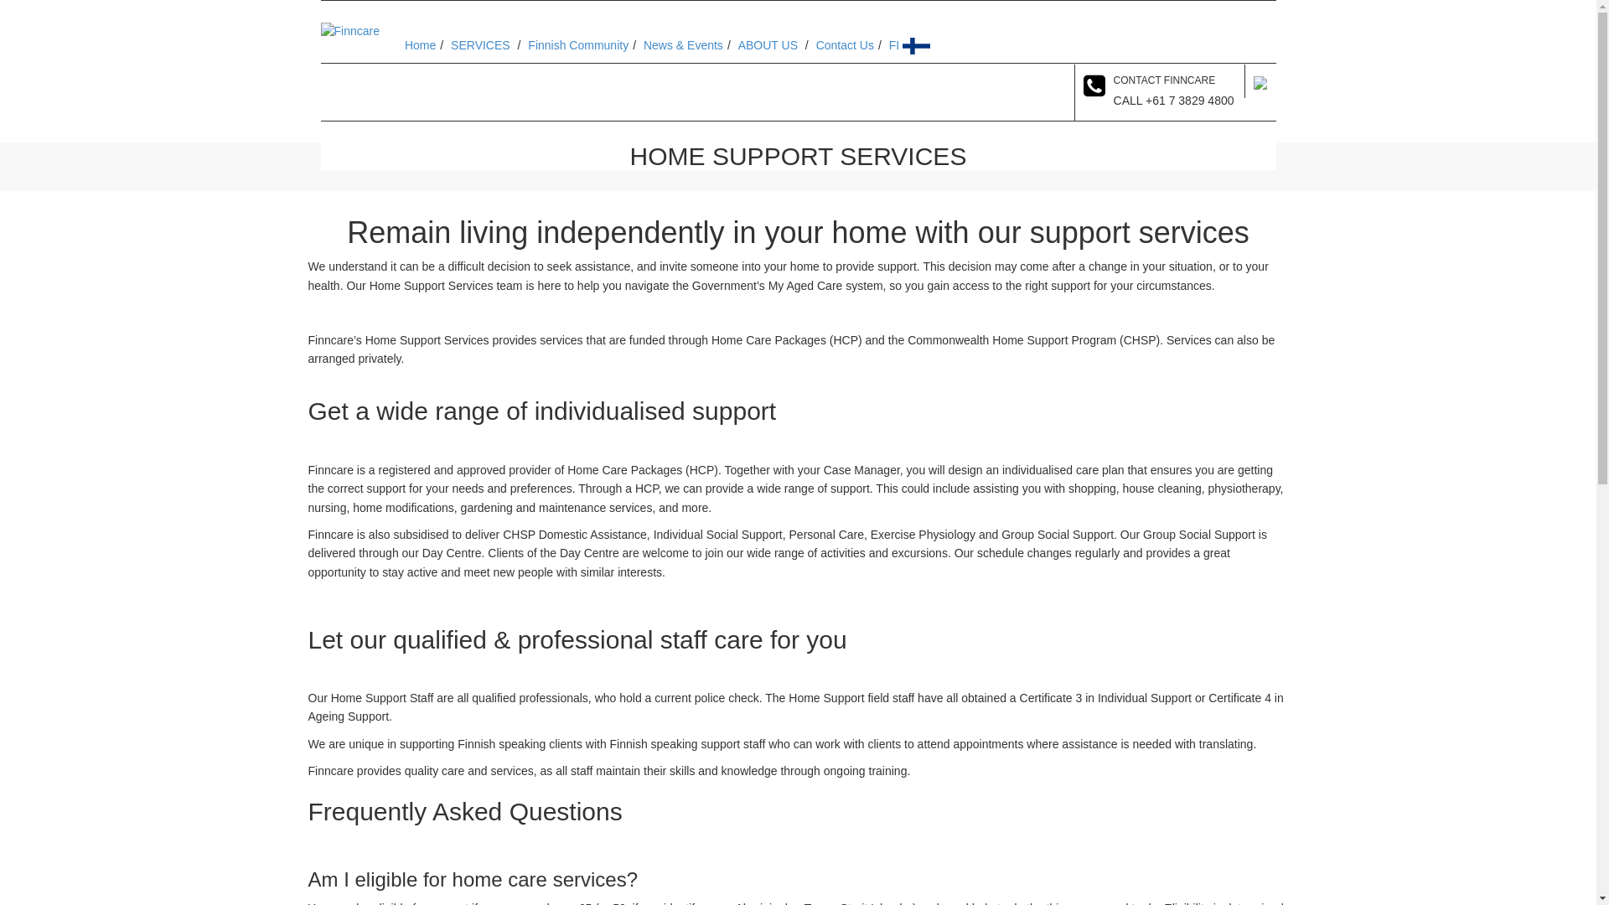  Describe the element at coordinates (684, 45) in the screenshot. I see `News & Events` at that location.